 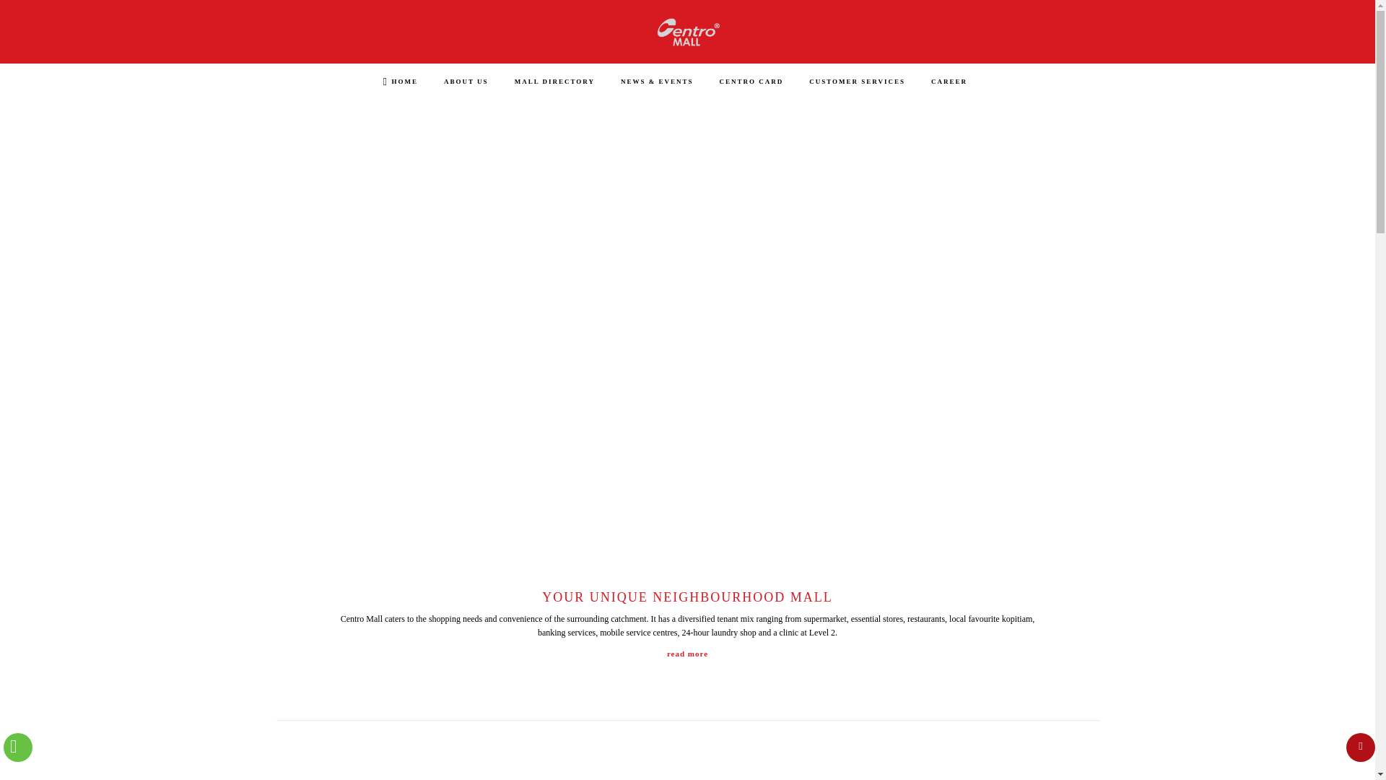 I want to click on Career, so click(x=949, y=81).